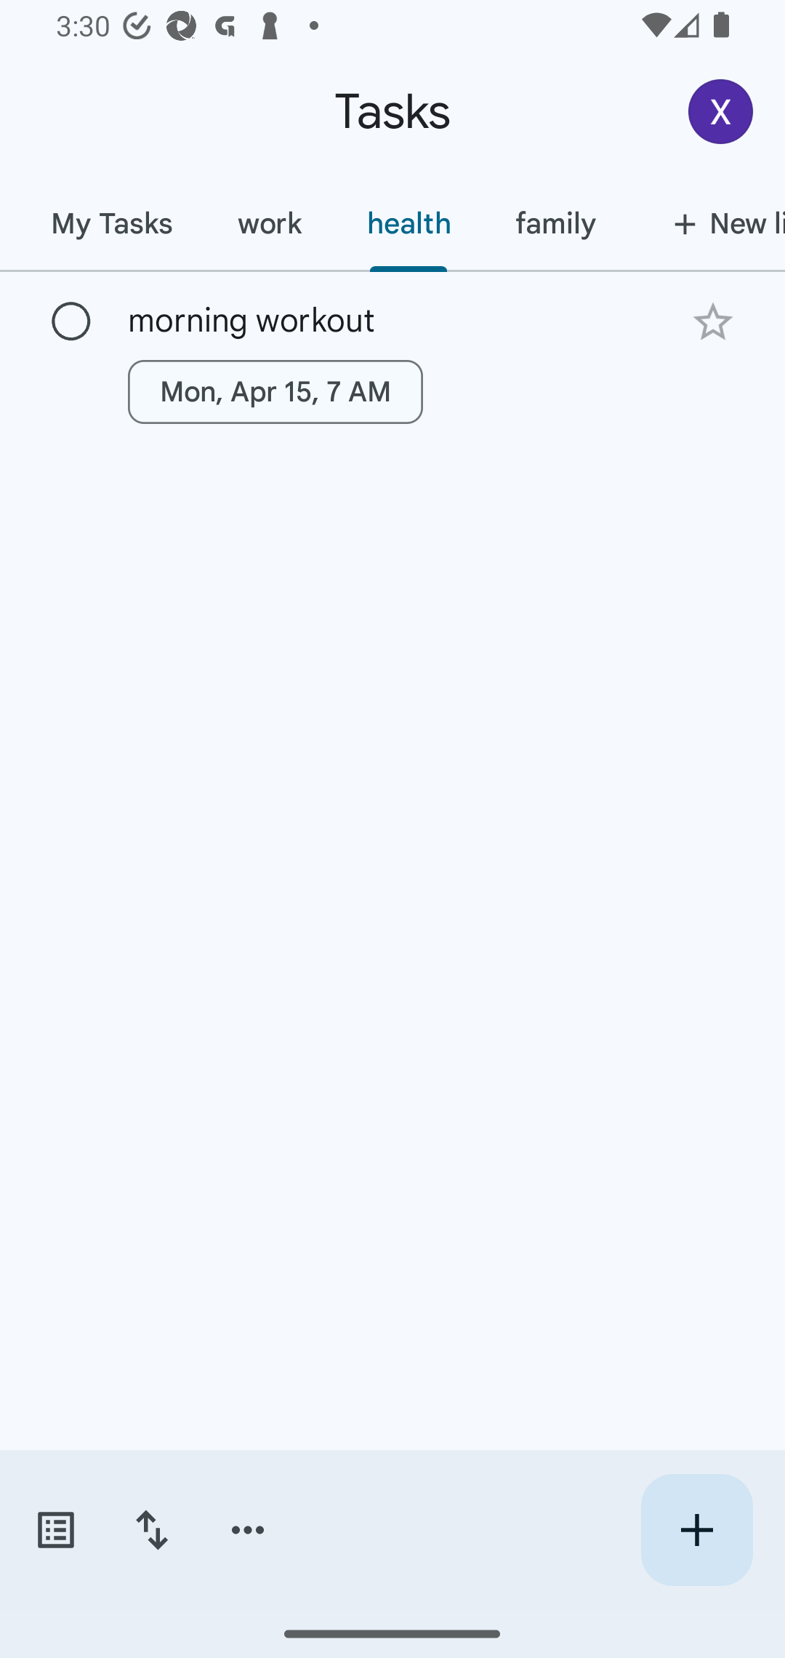  I want to click on Change sort order, so click(151, 1530).